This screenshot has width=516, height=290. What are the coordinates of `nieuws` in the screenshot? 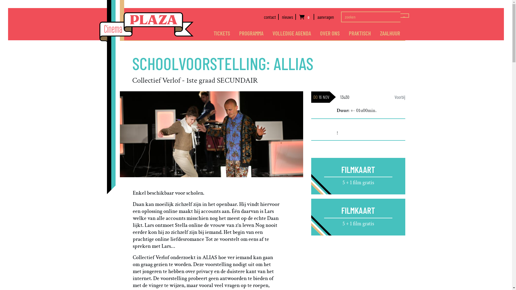 It's located at (289, 17).